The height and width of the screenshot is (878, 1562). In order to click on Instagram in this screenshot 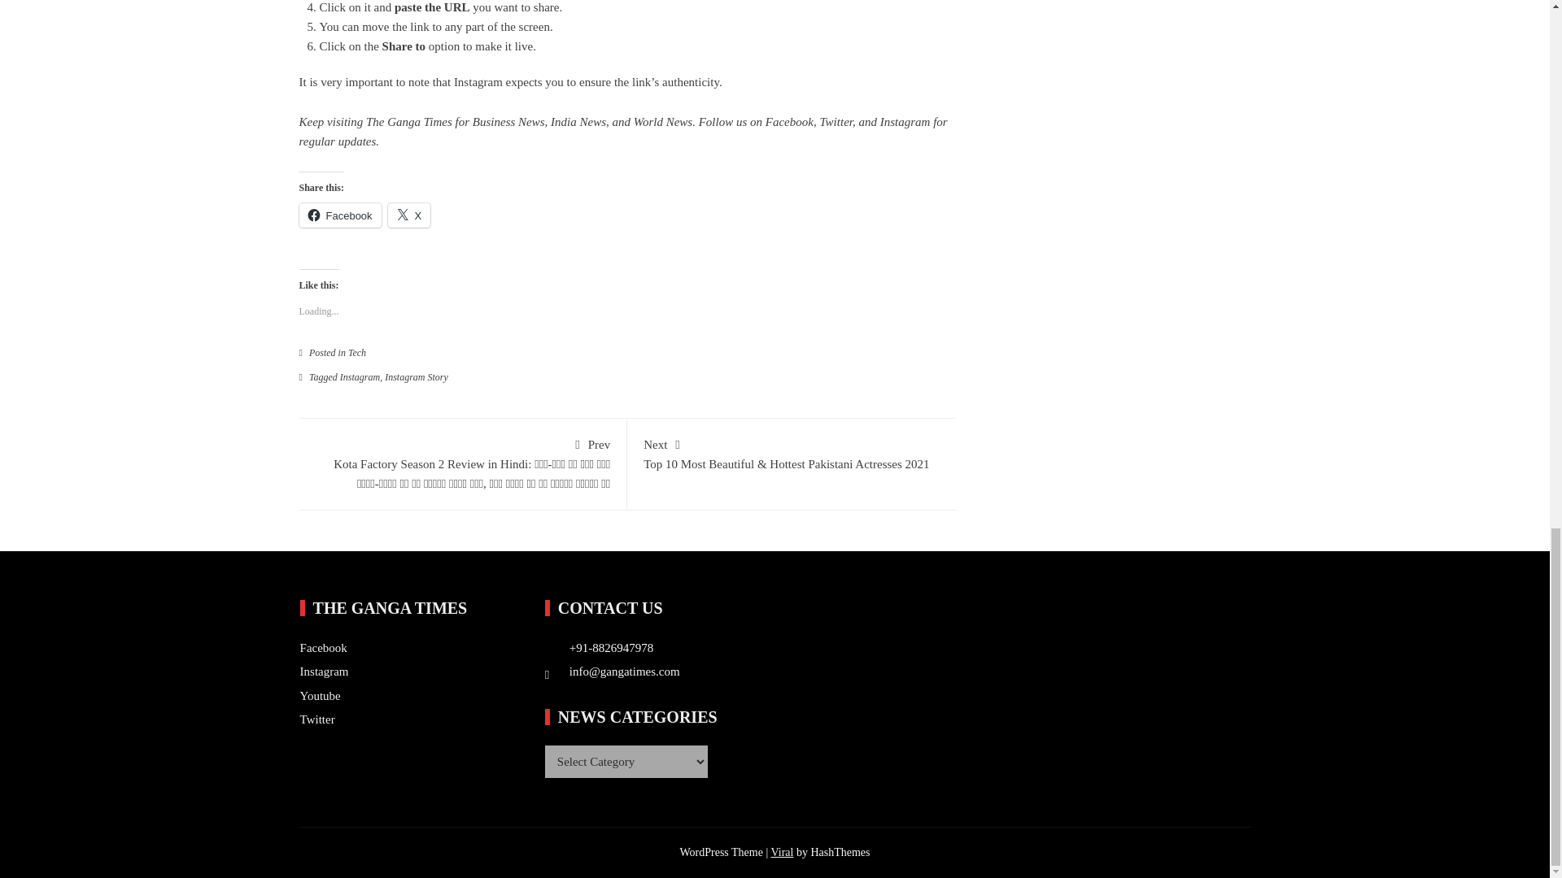, I will do `click(360, 376)`.